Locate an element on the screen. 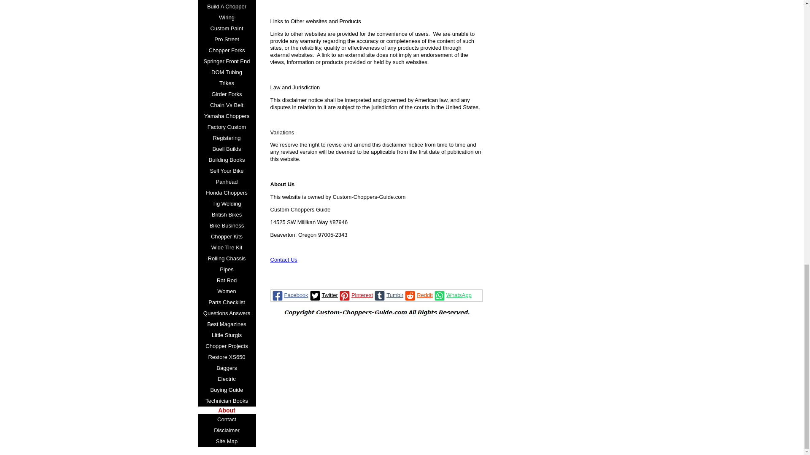 The height and width of the screenshot is (455, 810). Twitter is located at coordinates (323, 295).